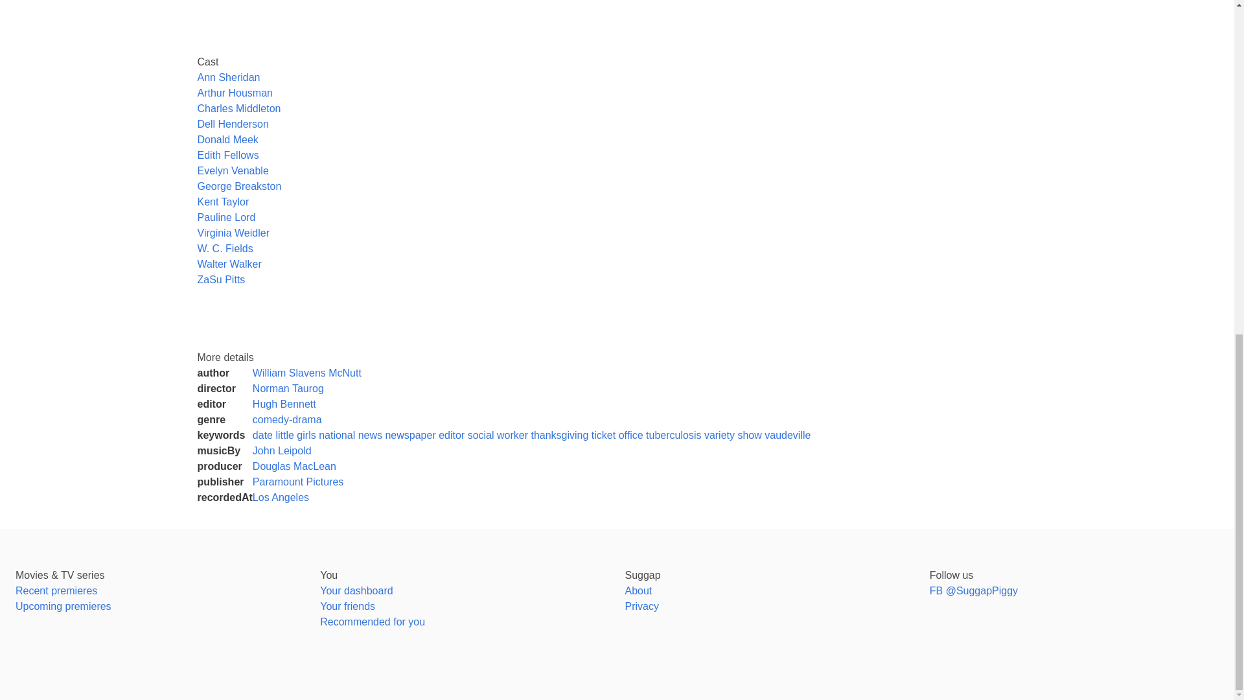 The image size is (1244, 700). What do you see at coordinates (287, 419) in the screenshot?
I see `comedy-drama` at bounding box center [287, 419].